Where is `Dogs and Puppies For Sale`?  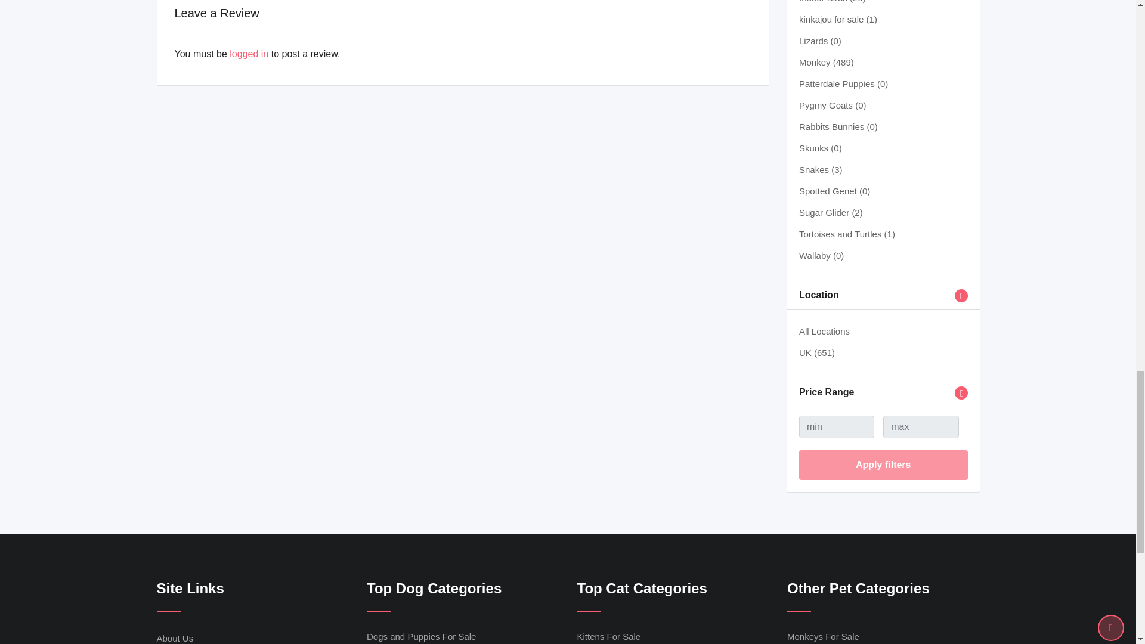 Dogs and Puppies For Sale is located at coordinates (421, 636).